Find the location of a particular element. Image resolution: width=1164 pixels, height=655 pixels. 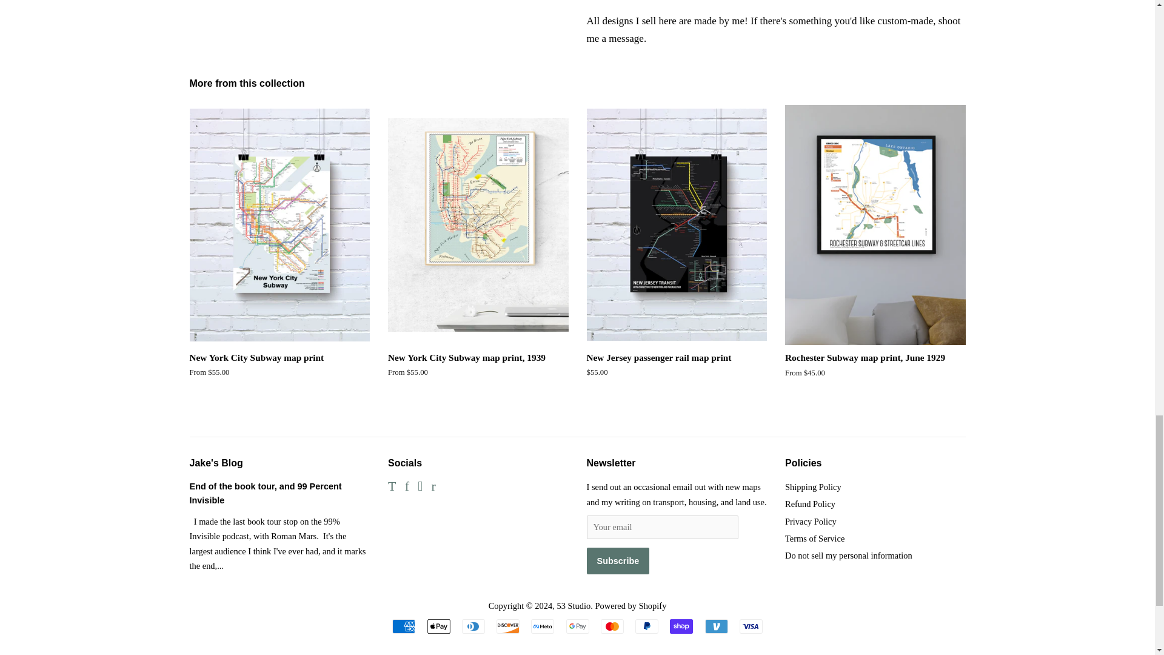

Venmo is located at coordinates (715, 626).